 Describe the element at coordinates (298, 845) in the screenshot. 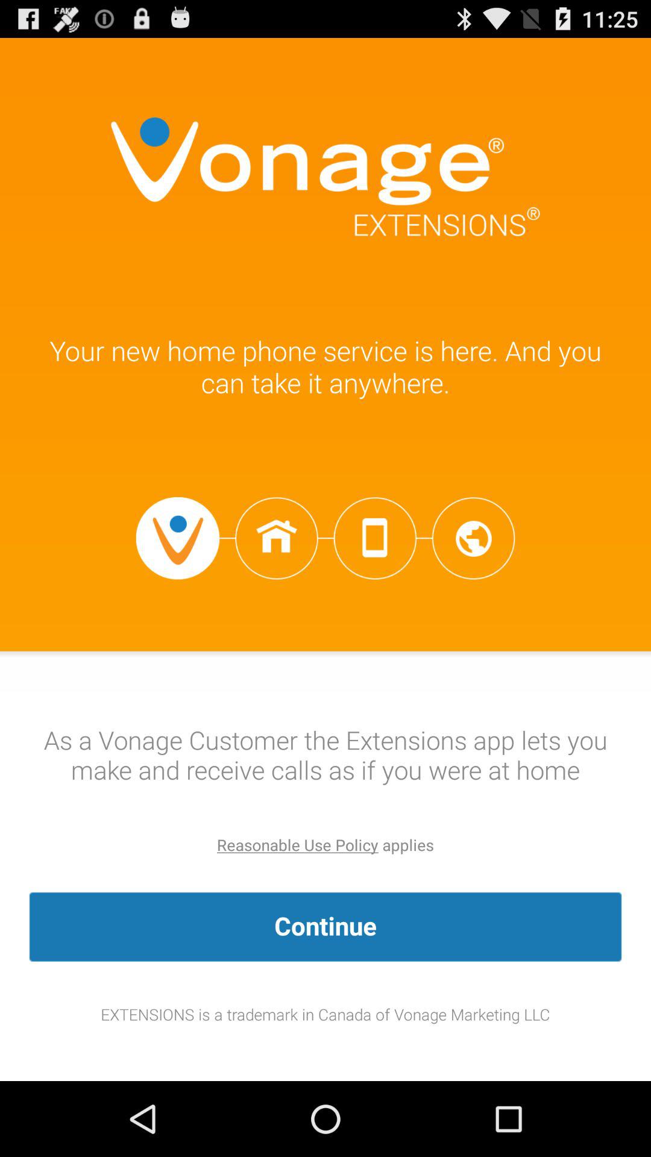

I see `choose item to the left of  applies icon` at that location.